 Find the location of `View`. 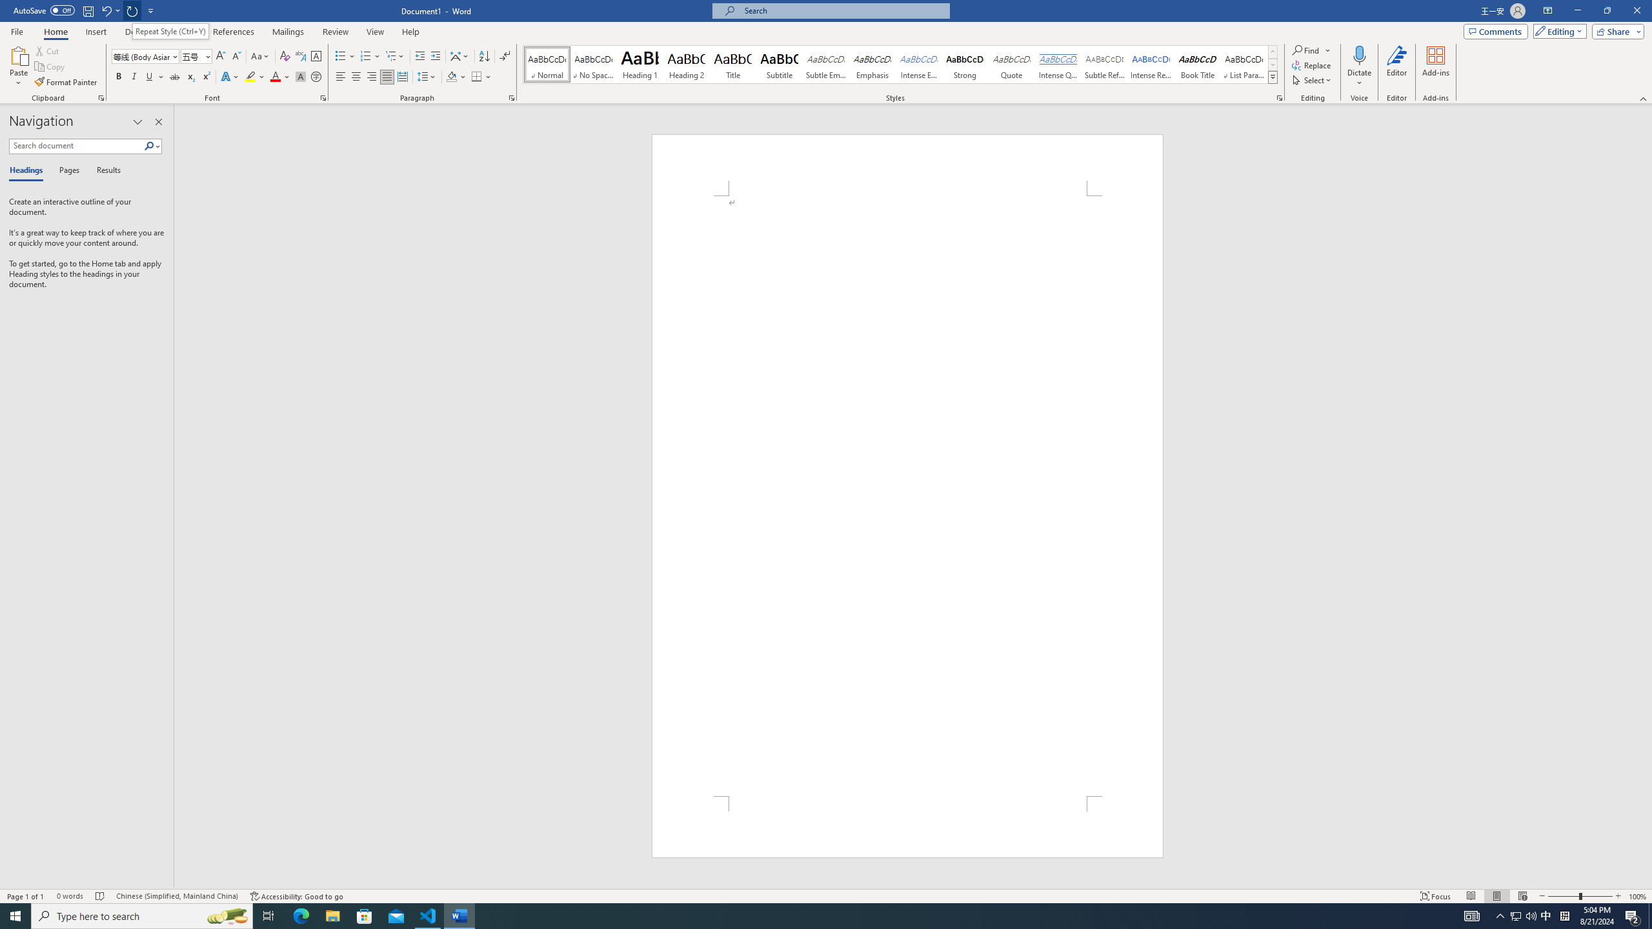

View is located at coordinates (376, 32).